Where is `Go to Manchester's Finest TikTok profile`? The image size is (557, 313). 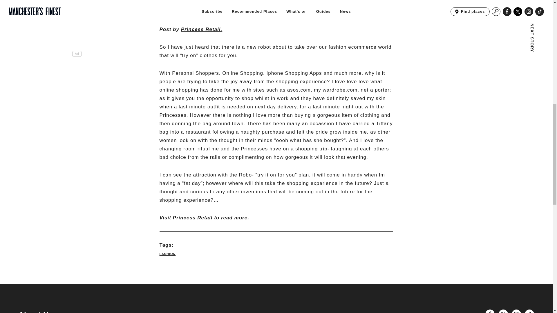 Go to Manchester's Finest TikTok profile is located at coordinates (529, 311).